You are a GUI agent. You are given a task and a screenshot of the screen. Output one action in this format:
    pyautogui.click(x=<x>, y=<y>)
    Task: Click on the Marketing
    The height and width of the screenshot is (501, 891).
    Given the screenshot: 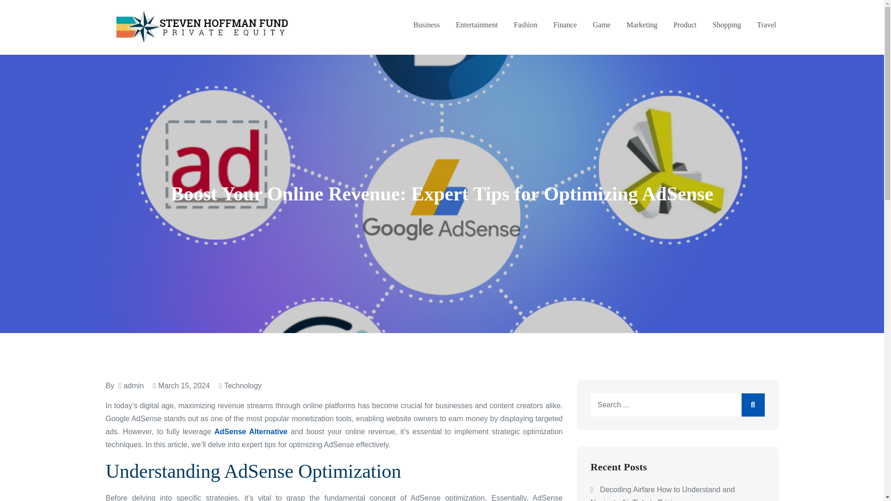 What is the action you would take?
    pyautogui.click(x=641, y=25)
    